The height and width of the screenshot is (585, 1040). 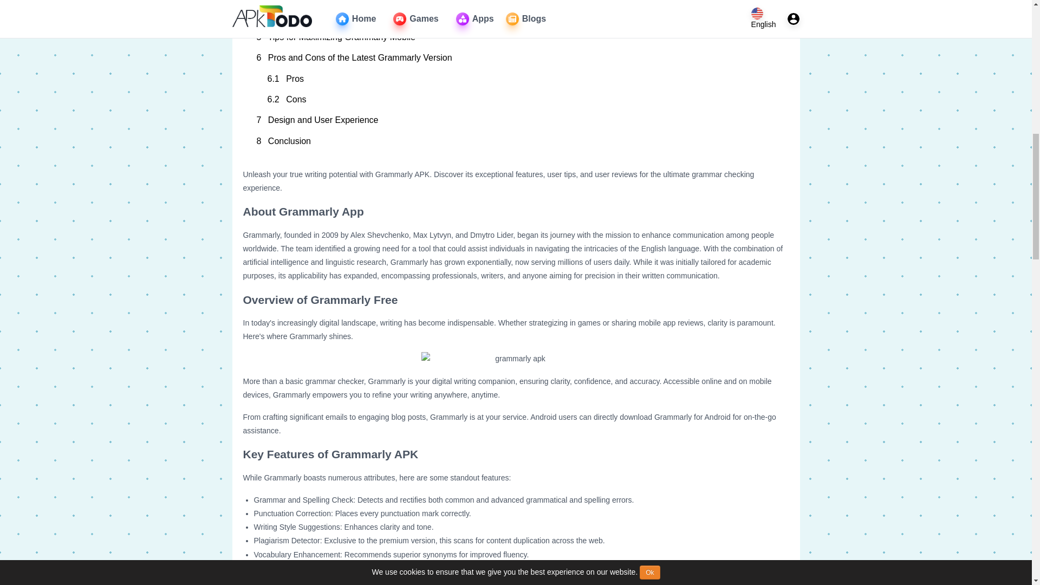 I want to click on 6.1 Pros, so click(x=521, y=79).